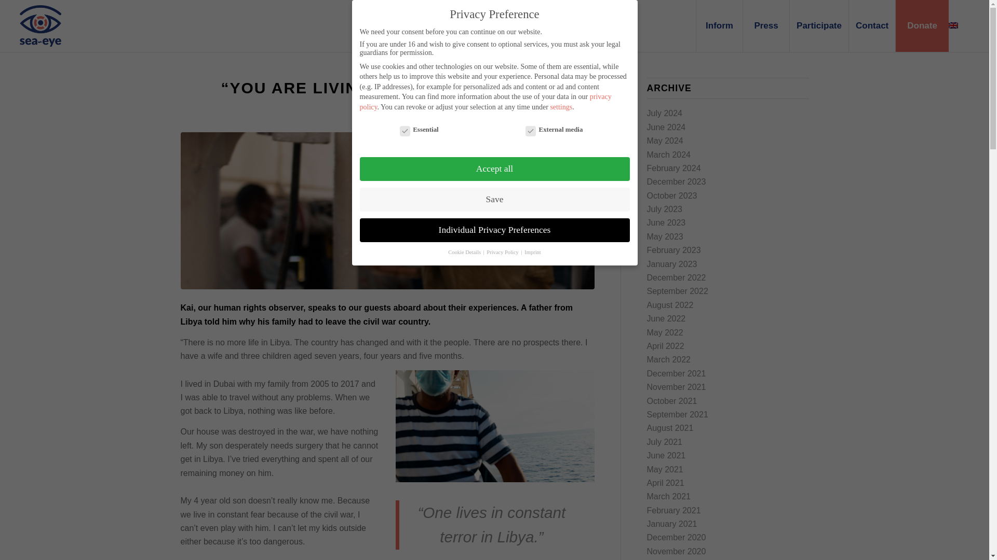 The image size is (997, 560). What do you see at coordinates (674, 168) in the screenshot?
I see `February 2024` at bounding box center [674, 168].